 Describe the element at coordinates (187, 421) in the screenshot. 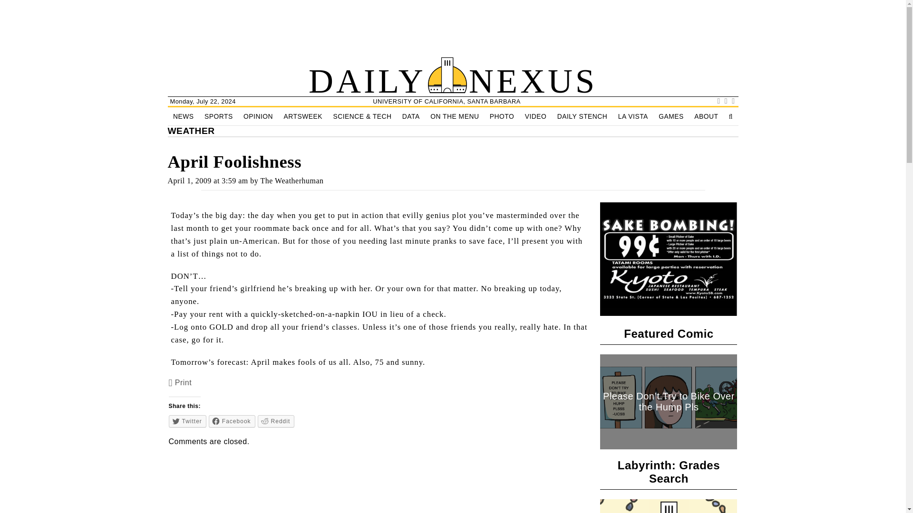

I see `Click to share on Twitter` at that location.